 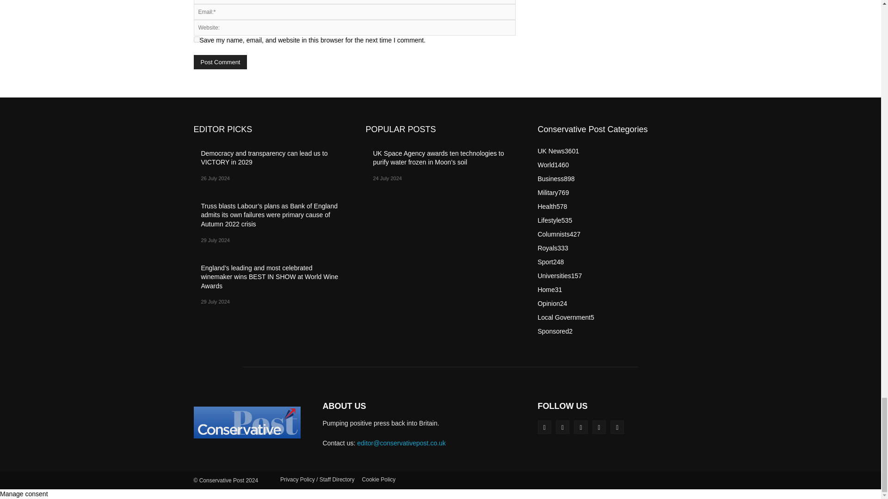 What do you see at coordinates (220, 62) in the screenshot?
I see `Post Comment` at bounding box center [220, 62].